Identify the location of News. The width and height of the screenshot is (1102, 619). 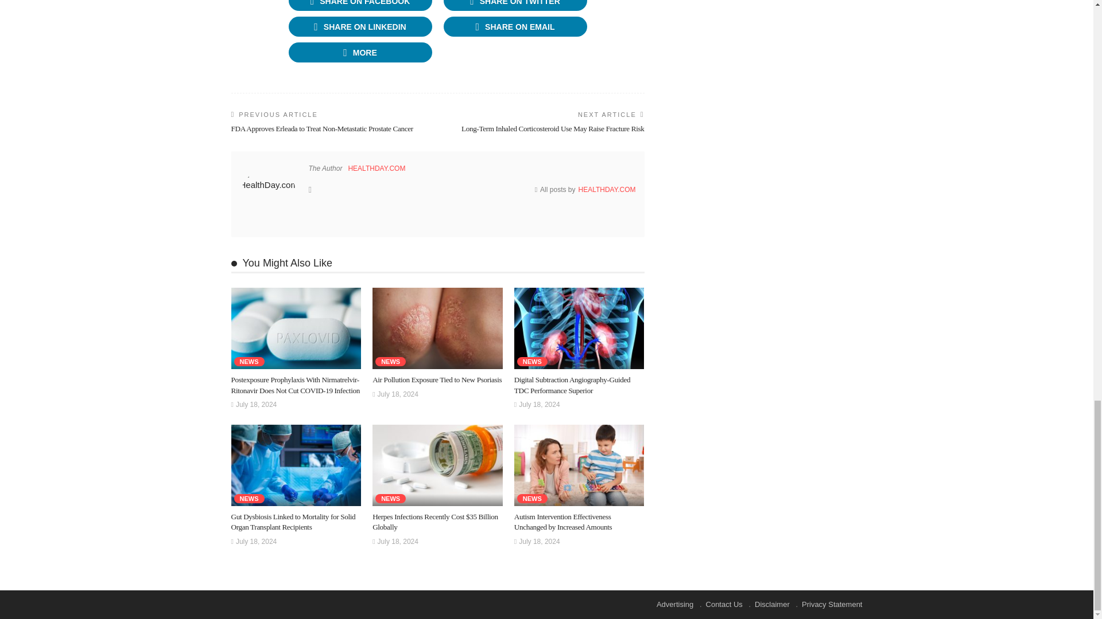
(249, 362).